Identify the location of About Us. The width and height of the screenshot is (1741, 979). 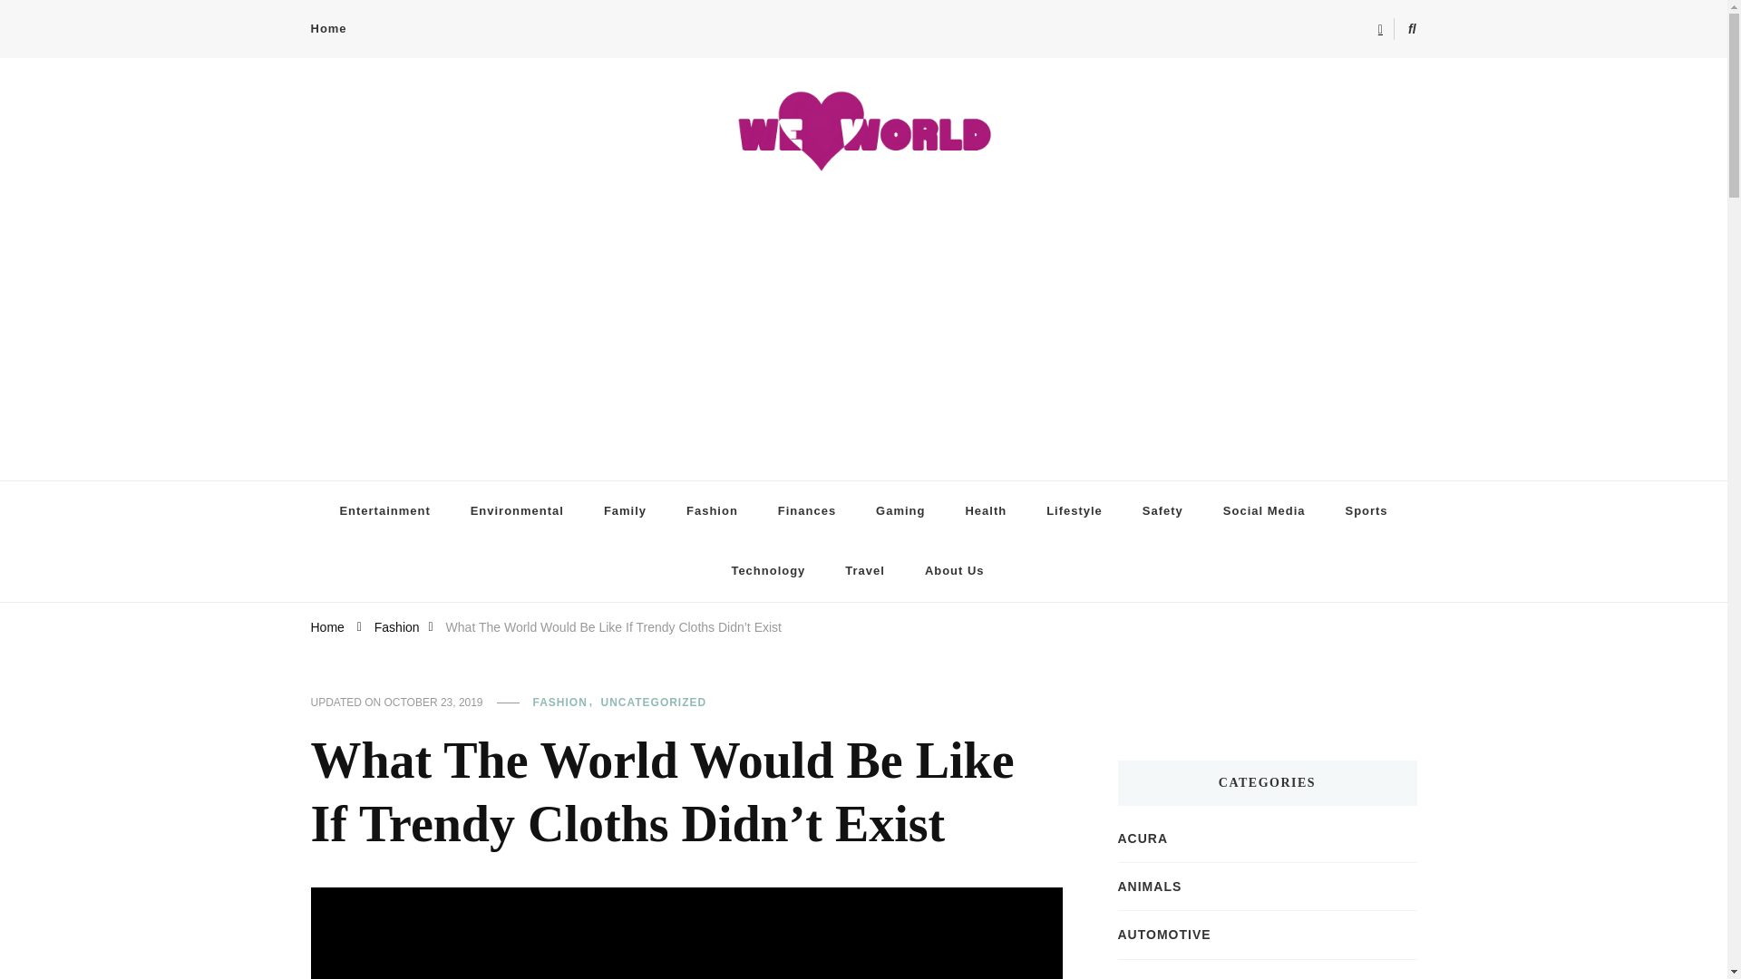
(961, 571).